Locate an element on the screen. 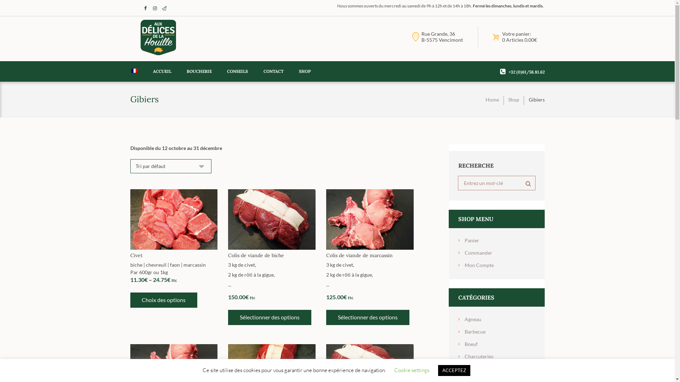 This screenshot has width=680, height=382. Choix des options is located at coordinates (164, 300).